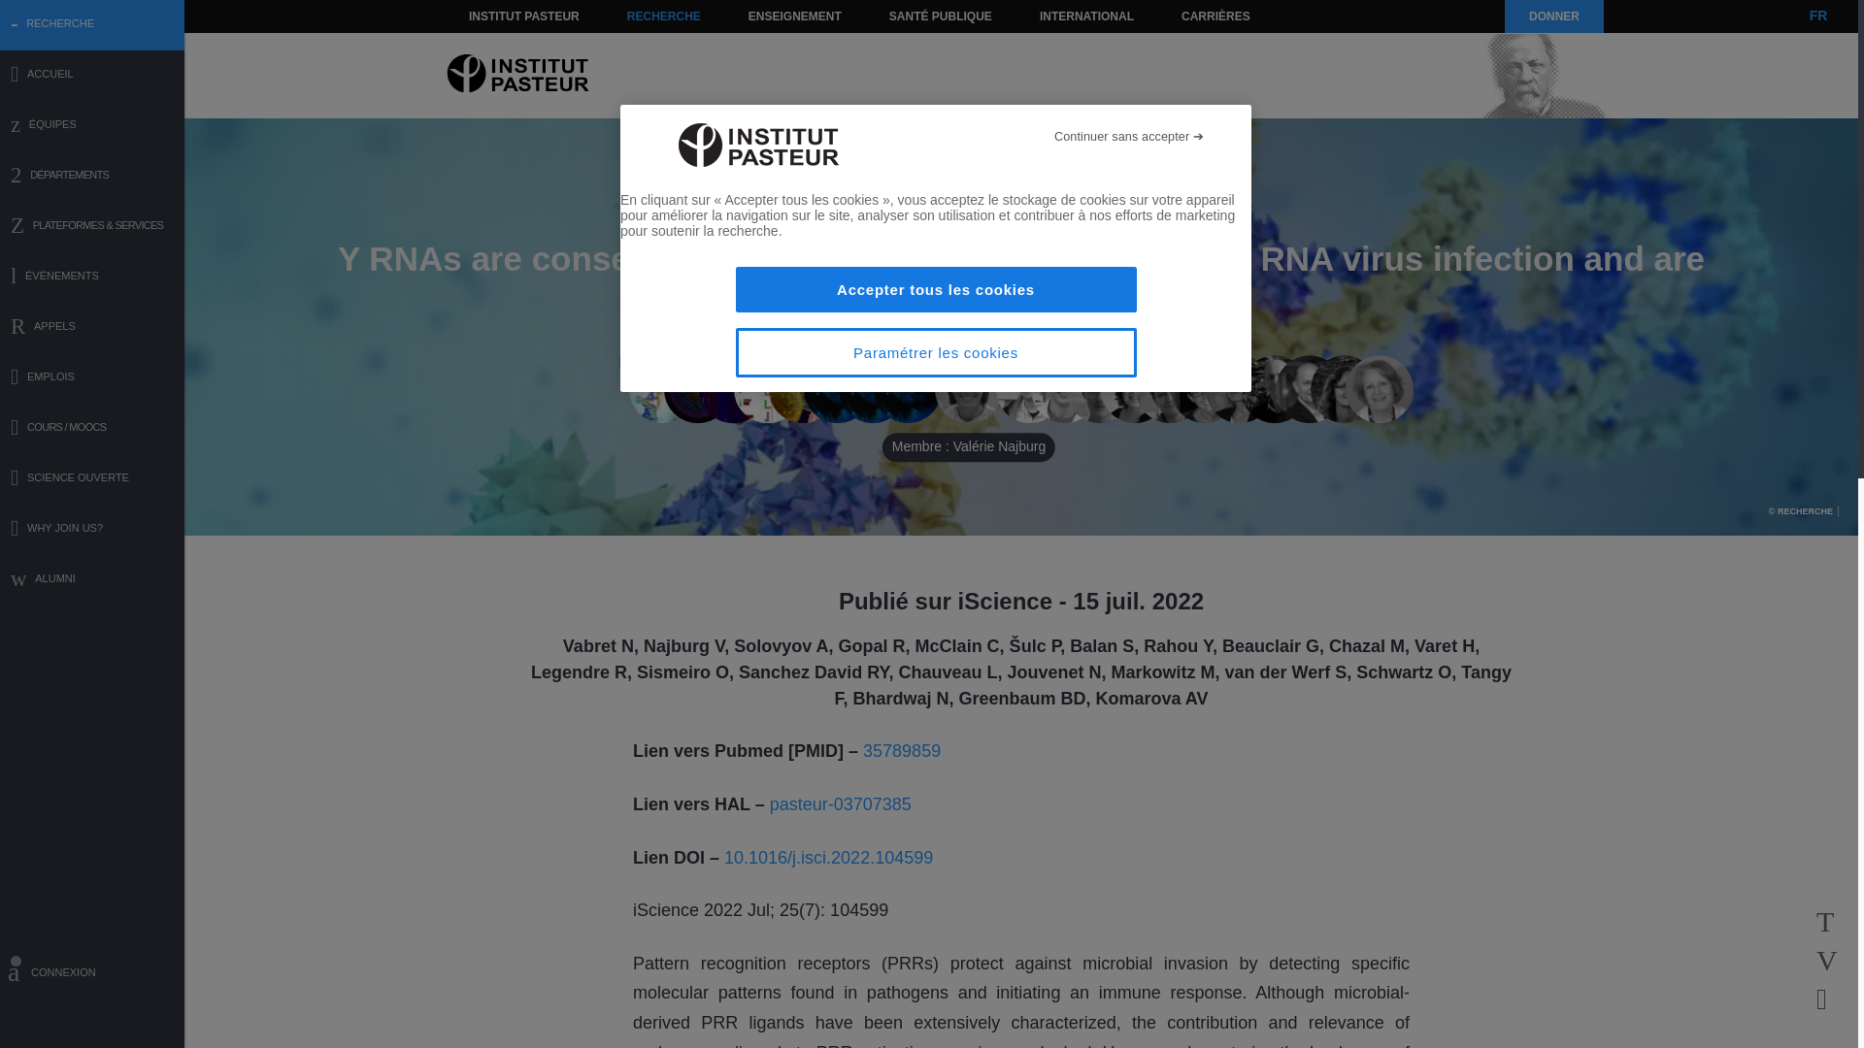 The width and height of the screenshot is (1864, 1048). I want to click on APPELS, so click(92, 328).